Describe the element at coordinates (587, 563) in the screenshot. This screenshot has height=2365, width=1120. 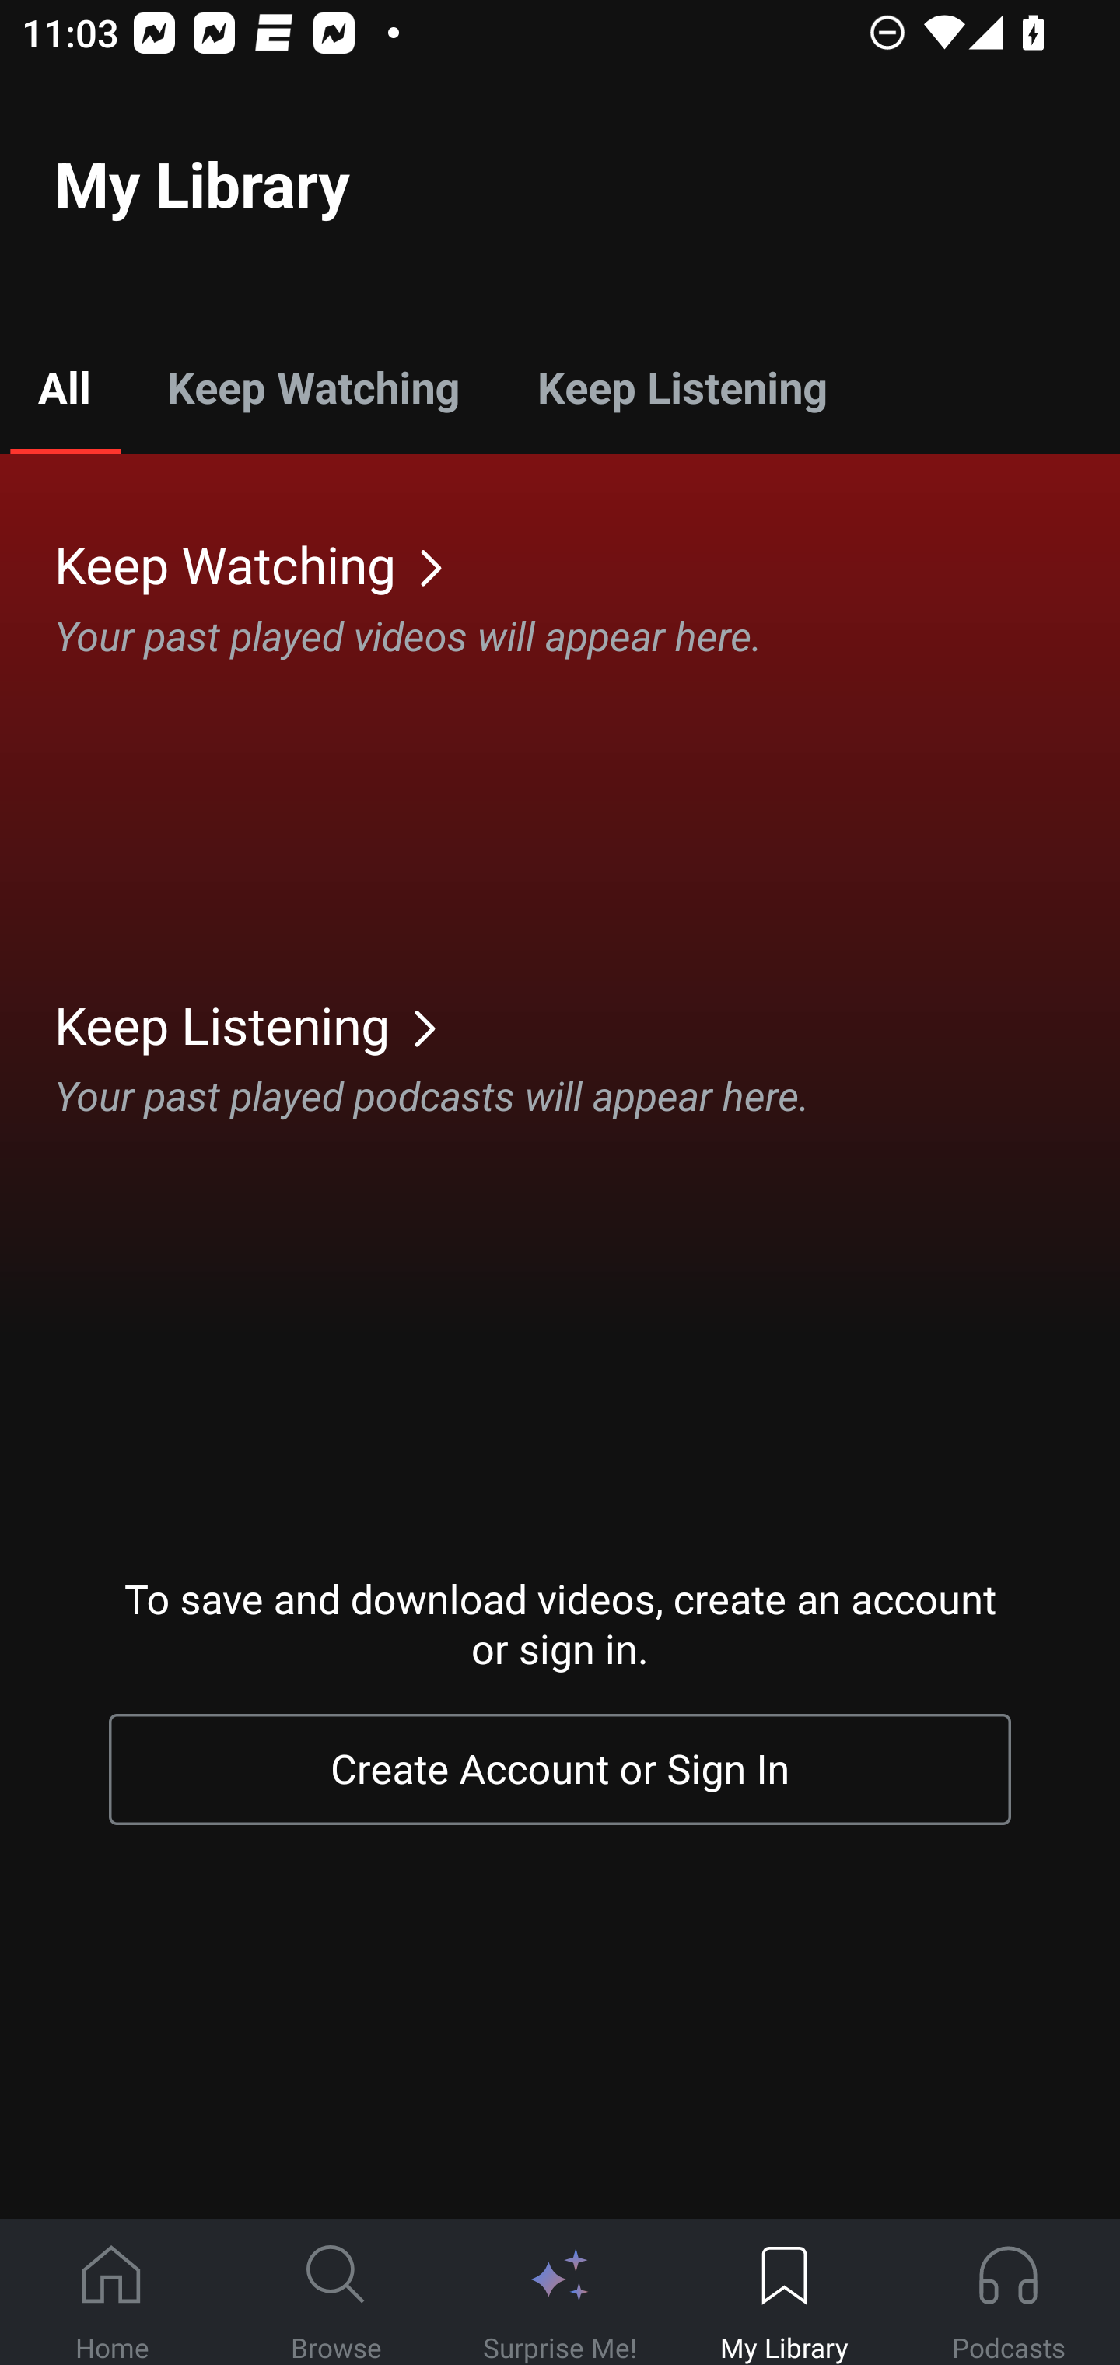
I see `Keep Watching` at that location.